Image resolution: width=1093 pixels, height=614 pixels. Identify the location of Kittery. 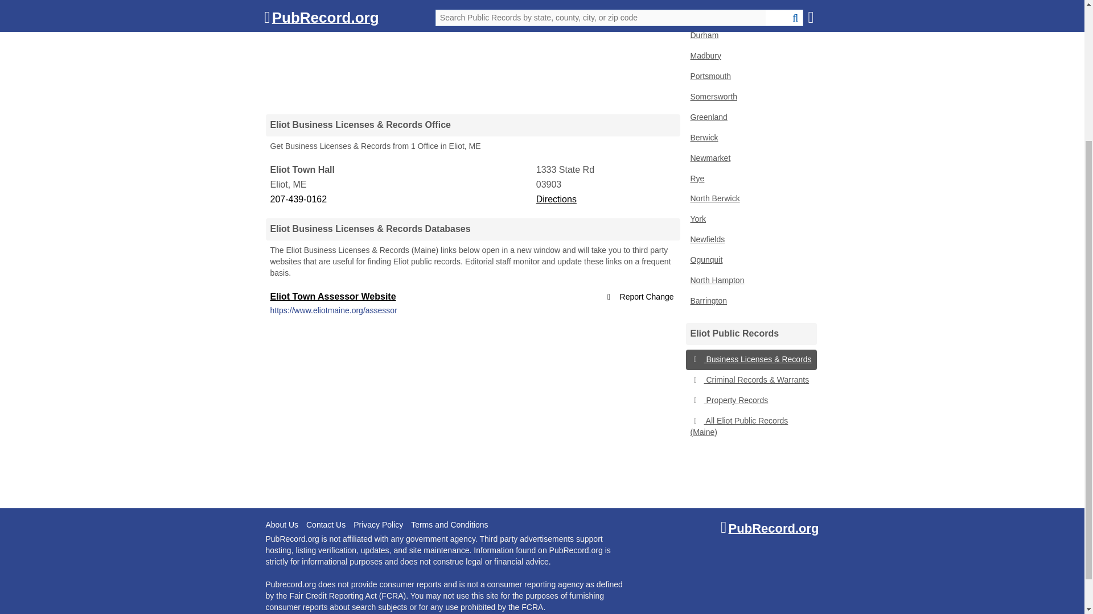
(750, 2).